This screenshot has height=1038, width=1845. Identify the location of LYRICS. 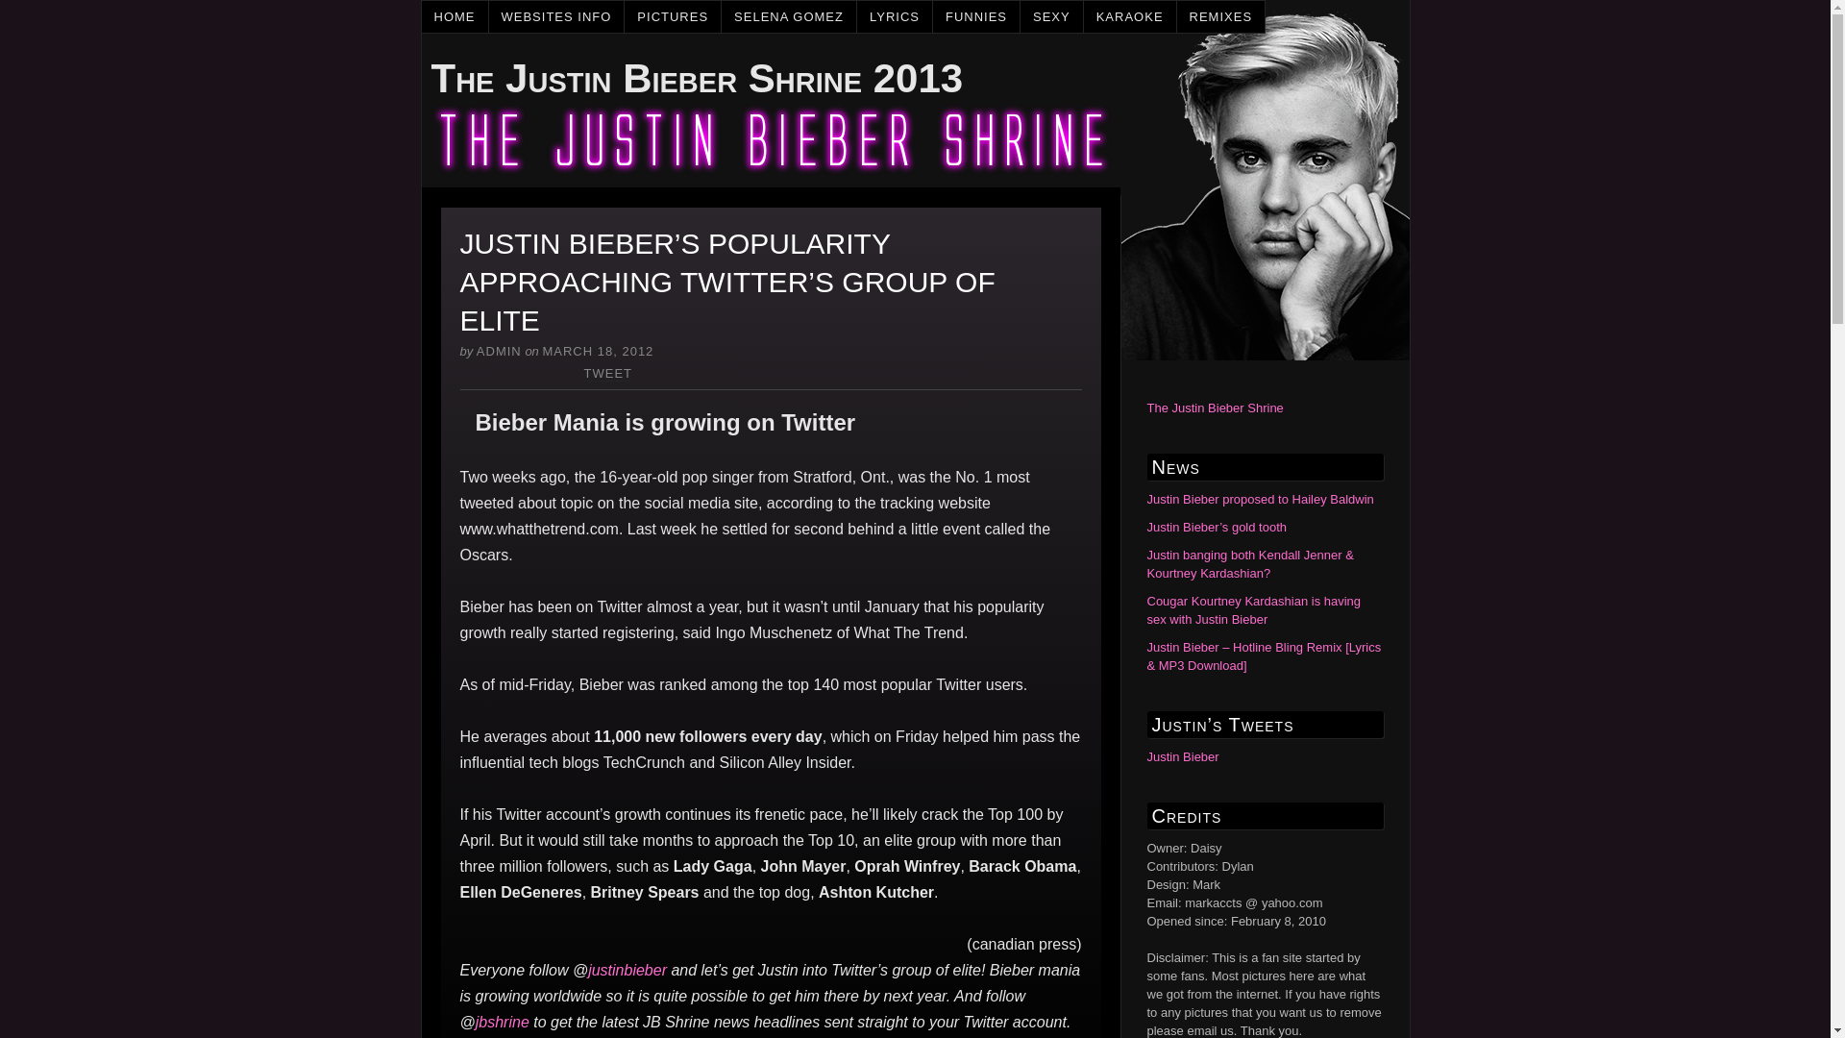
(896, 16).